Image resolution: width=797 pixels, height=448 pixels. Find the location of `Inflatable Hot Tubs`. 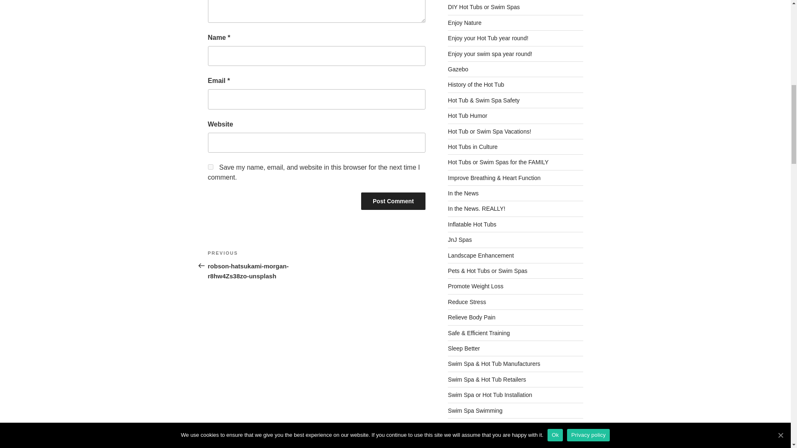

Inflatable Hot Tubs is located at coordinates (472, 224).